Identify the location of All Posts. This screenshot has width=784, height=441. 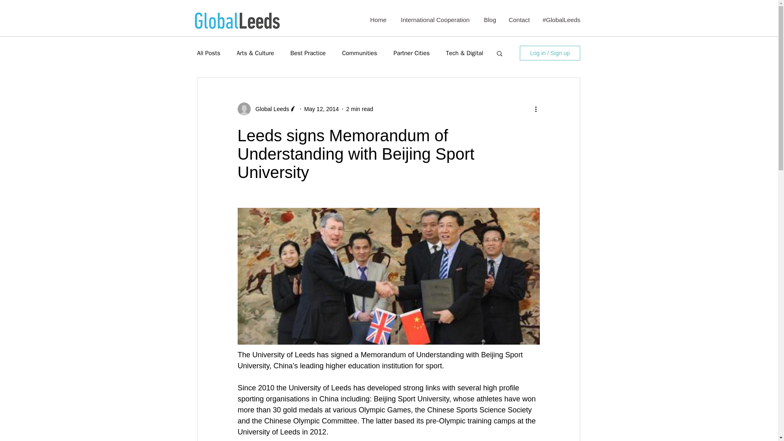
(208, 53).